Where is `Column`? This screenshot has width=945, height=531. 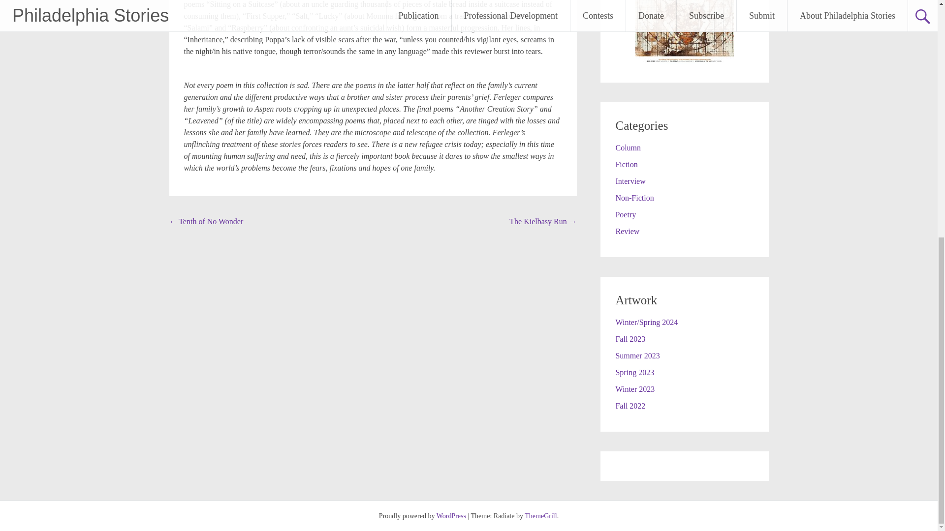
Column is located at coordinates (628, 147).